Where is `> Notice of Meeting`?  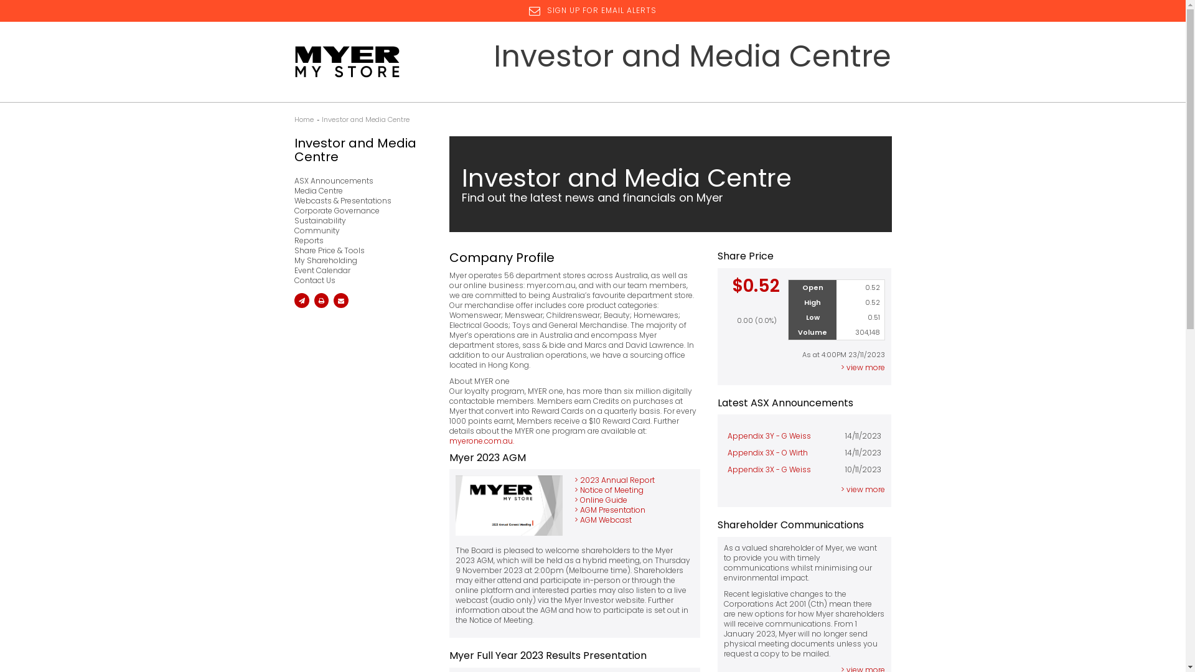
> Notice of Meeting is located at coordinates (609, 490).